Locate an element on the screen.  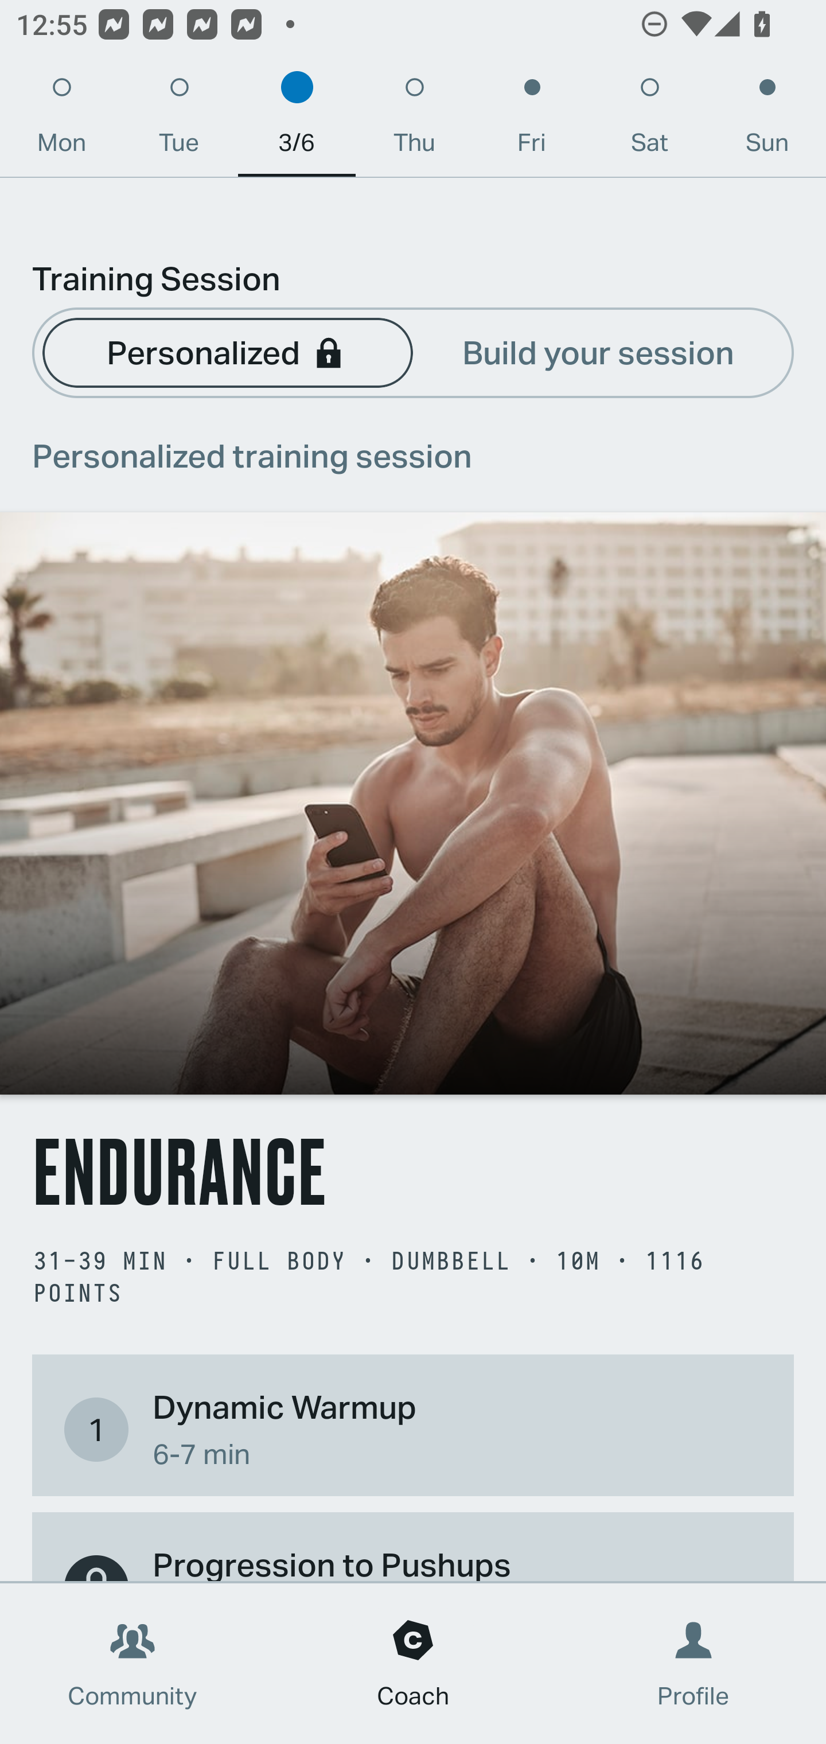
3/6 is located at coordinates (297, 120).